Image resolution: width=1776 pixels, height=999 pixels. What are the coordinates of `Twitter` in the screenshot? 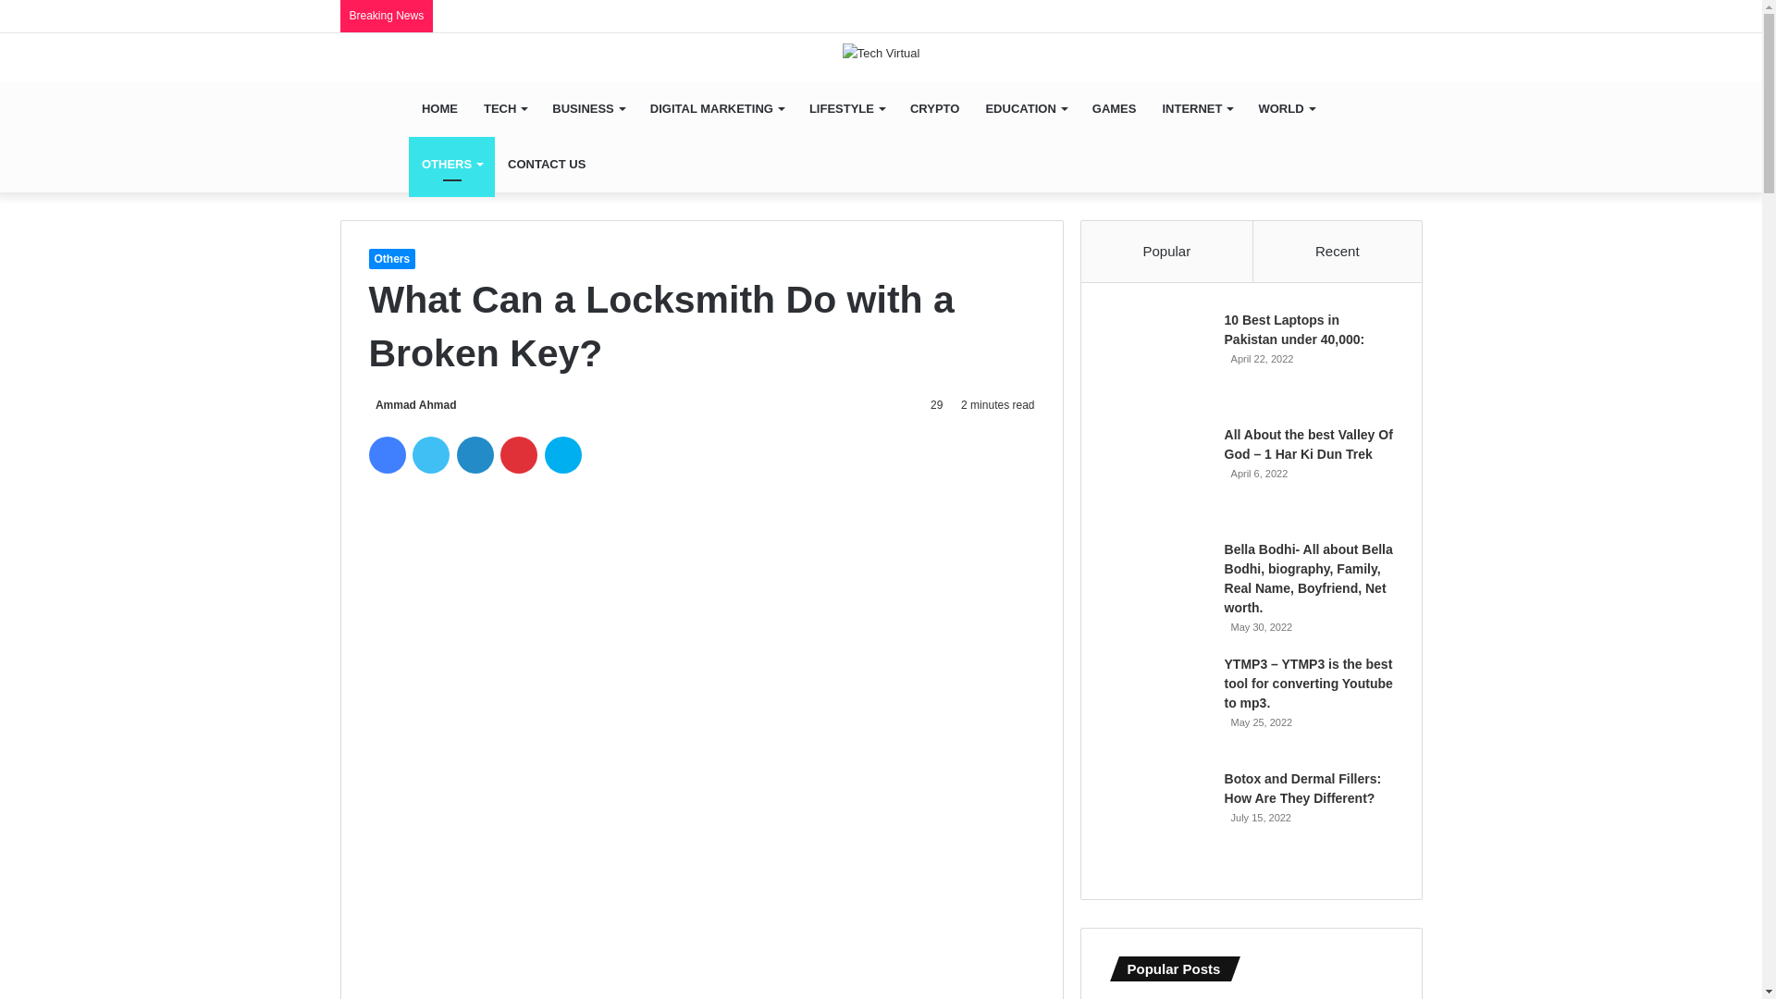 It's located at (430, 454).